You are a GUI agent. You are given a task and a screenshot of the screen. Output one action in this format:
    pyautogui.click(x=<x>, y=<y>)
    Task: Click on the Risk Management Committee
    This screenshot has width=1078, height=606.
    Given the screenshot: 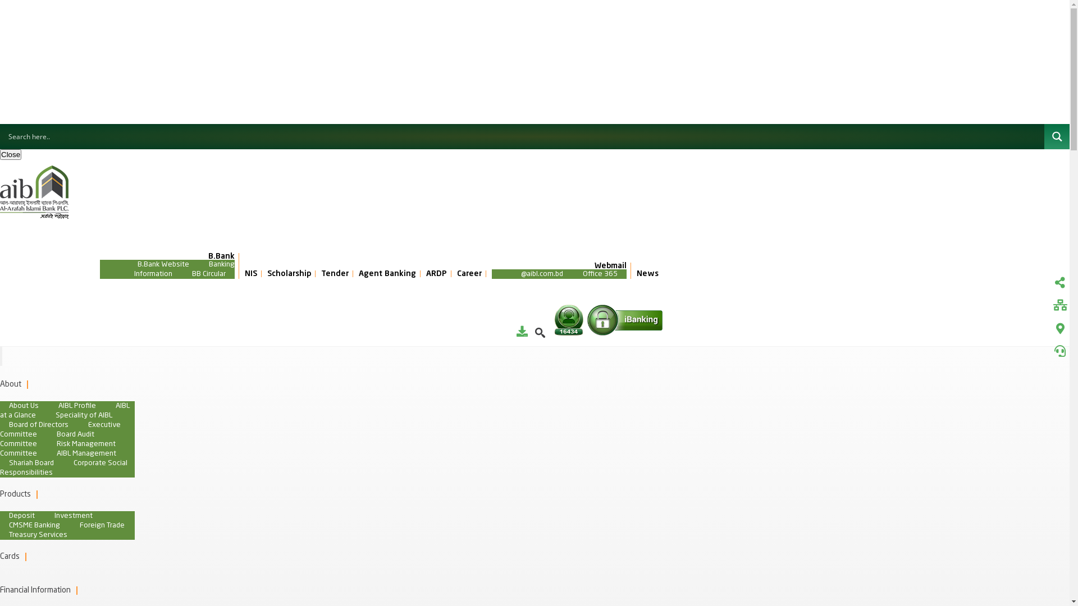 What is the action you would take?
    pyautogui.click(x=58, y=449)
    